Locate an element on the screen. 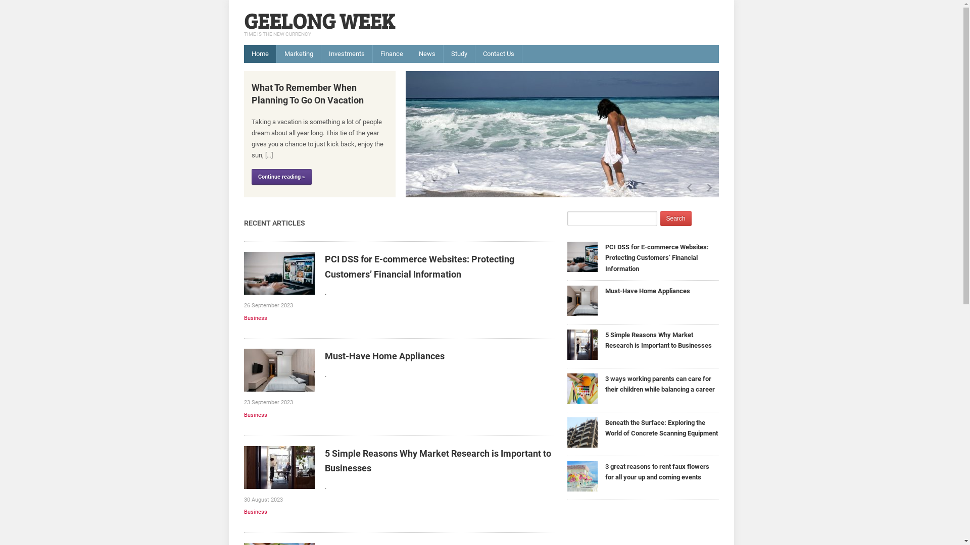  Home is located at coordinates (260, 54).